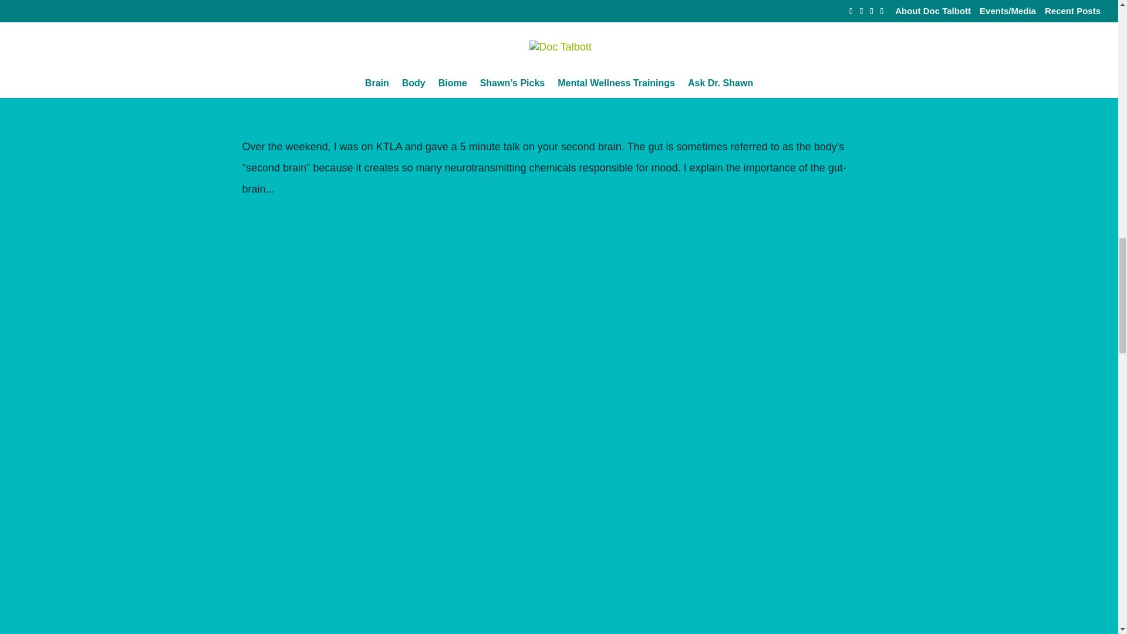 Image resolution: width=1127 pixels, height=634 pixels. Describe the element at coordinates (387, 113) in the screenshot. I see `Media` at that location.